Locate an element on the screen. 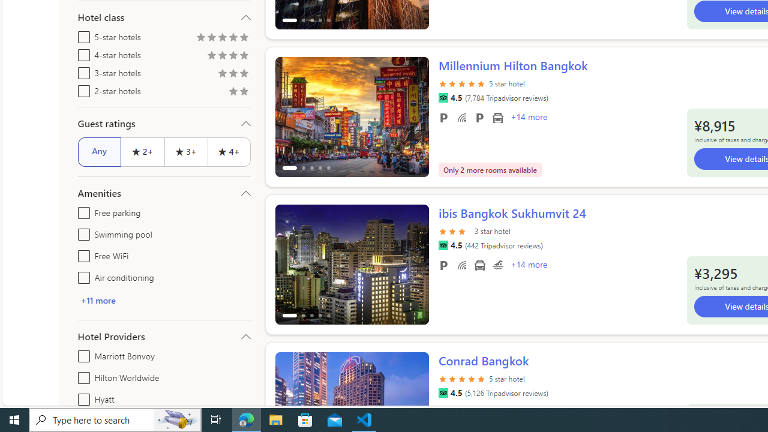  +14 More Amenities is located at coordinates (528, 266).